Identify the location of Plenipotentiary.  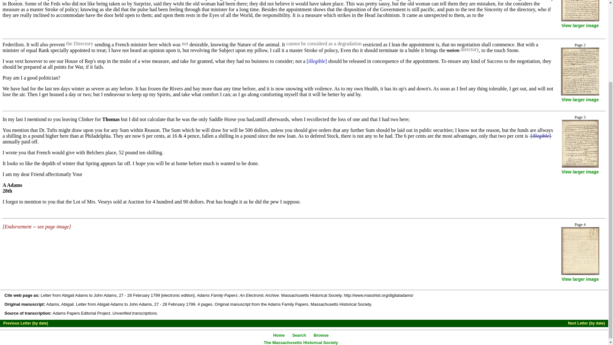
(45, 0).